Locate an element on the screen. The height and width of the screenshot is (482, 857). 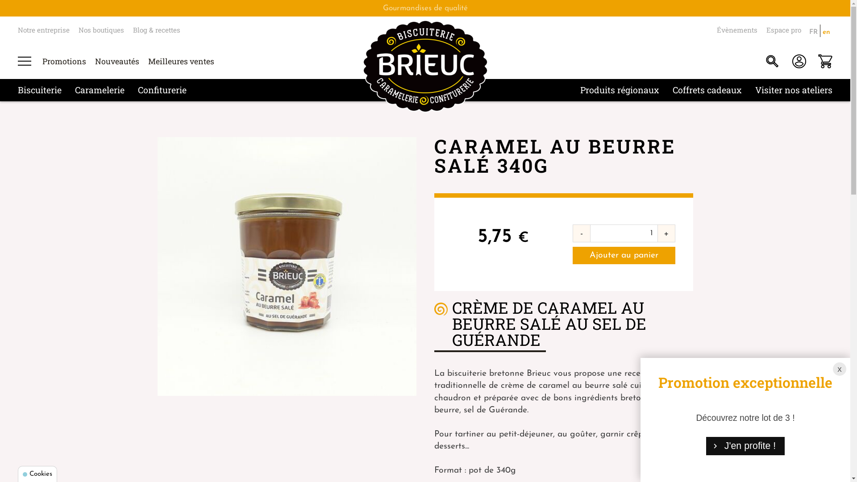
Blog & recettes is located at coordinates (157, 30).